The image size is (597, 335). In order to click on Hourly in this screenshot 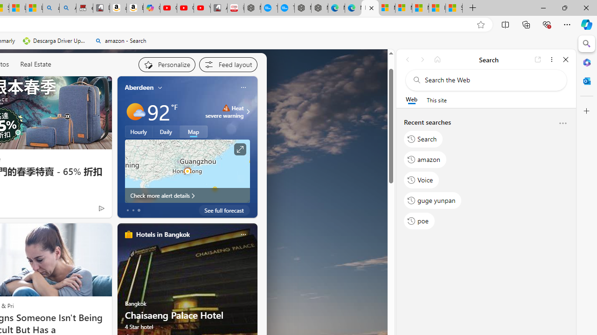, I will do `click(138, 131)`.